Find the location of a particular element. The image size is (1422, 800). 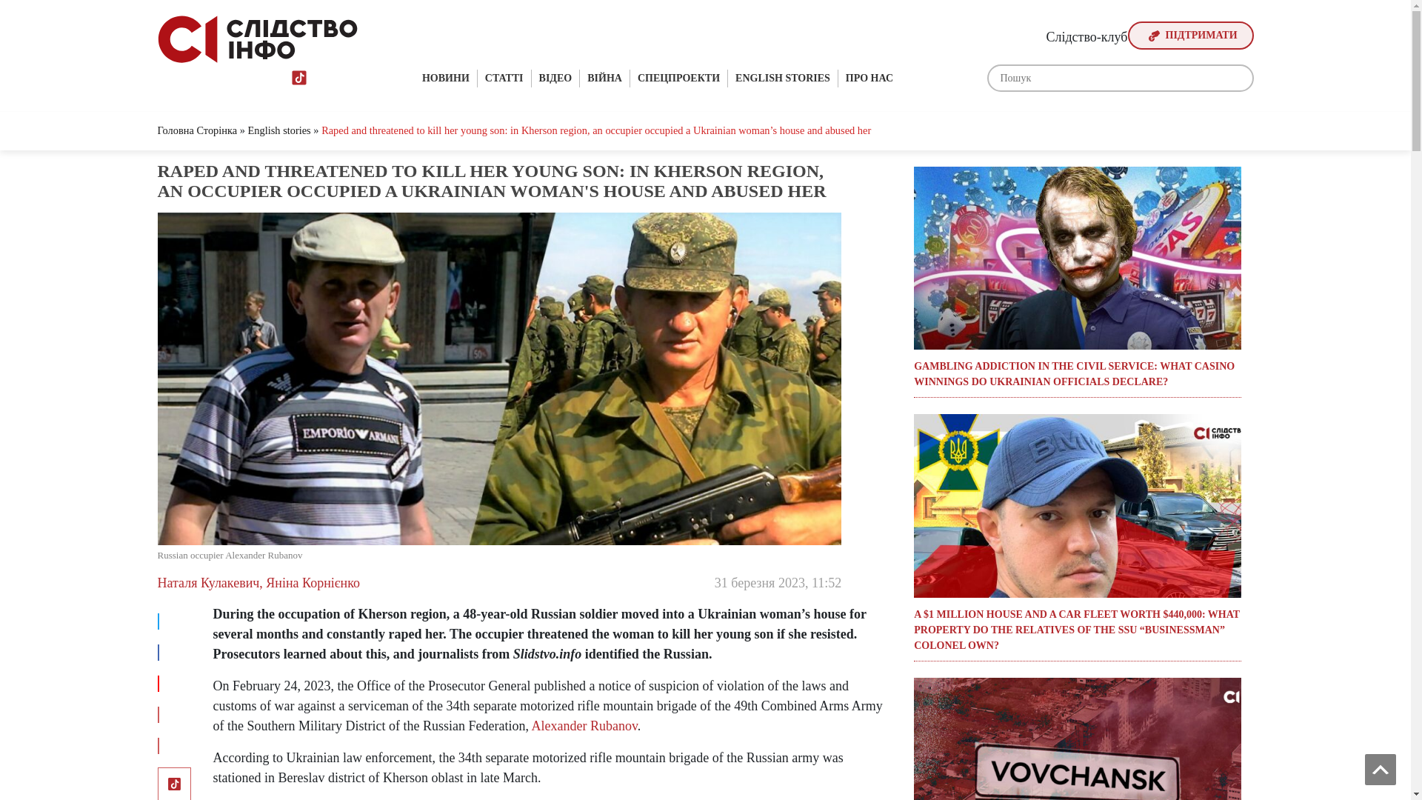

ENGLISH STORIES is located at coordinates (784, 78).